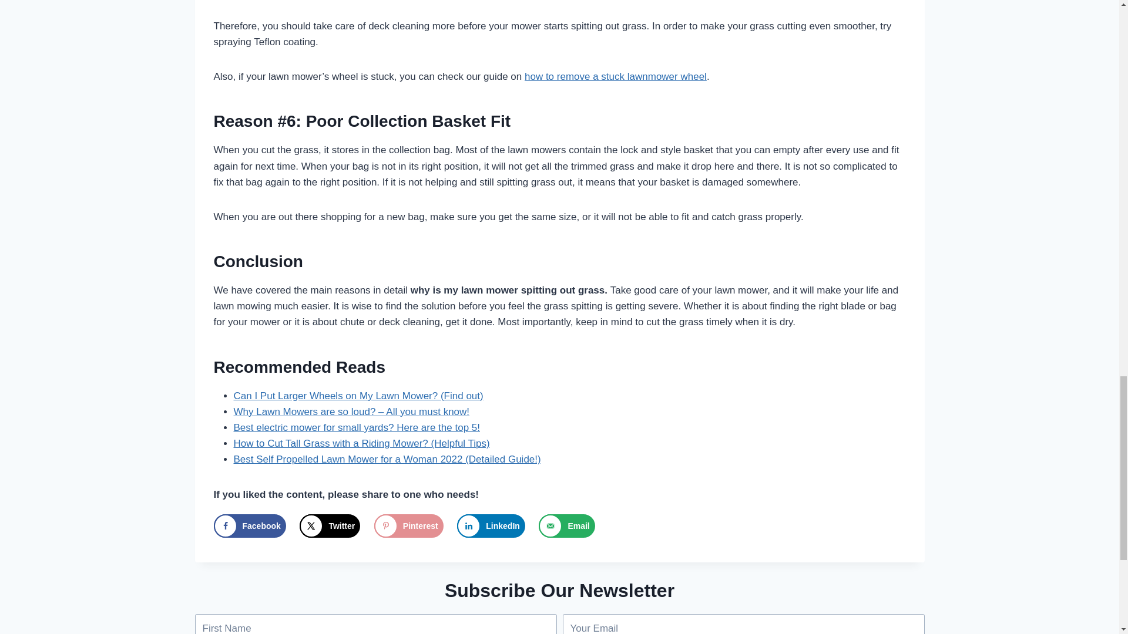 This screenshot has width=1128, height=634. Describe the element at coordinates (566, 525) in the screenshot. I see `Send over email` at that location.